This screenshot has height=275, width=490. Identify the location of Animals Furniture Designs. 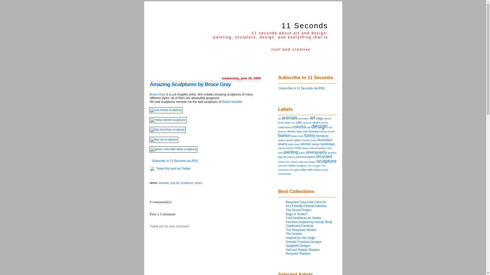
(304, 242).